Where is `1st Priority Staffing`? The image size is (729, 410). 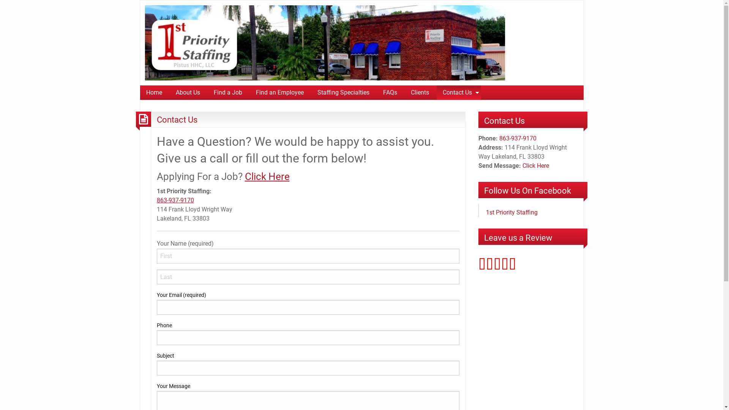
1st Priority Staffing is located at coordinates (512, 213).